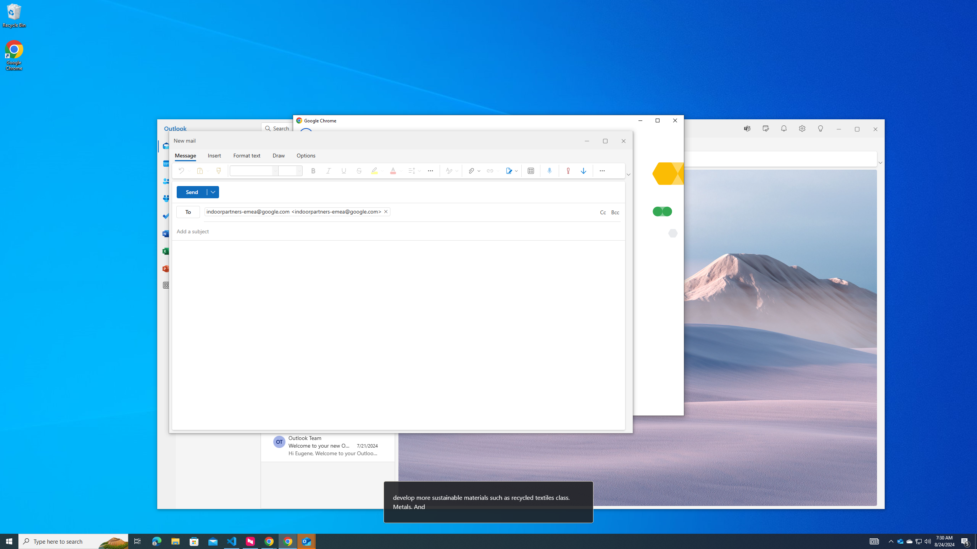  Describe the element at coordinates (73, 541) in the screenshot. I see `Google Chrome - 1 running window` at that location.